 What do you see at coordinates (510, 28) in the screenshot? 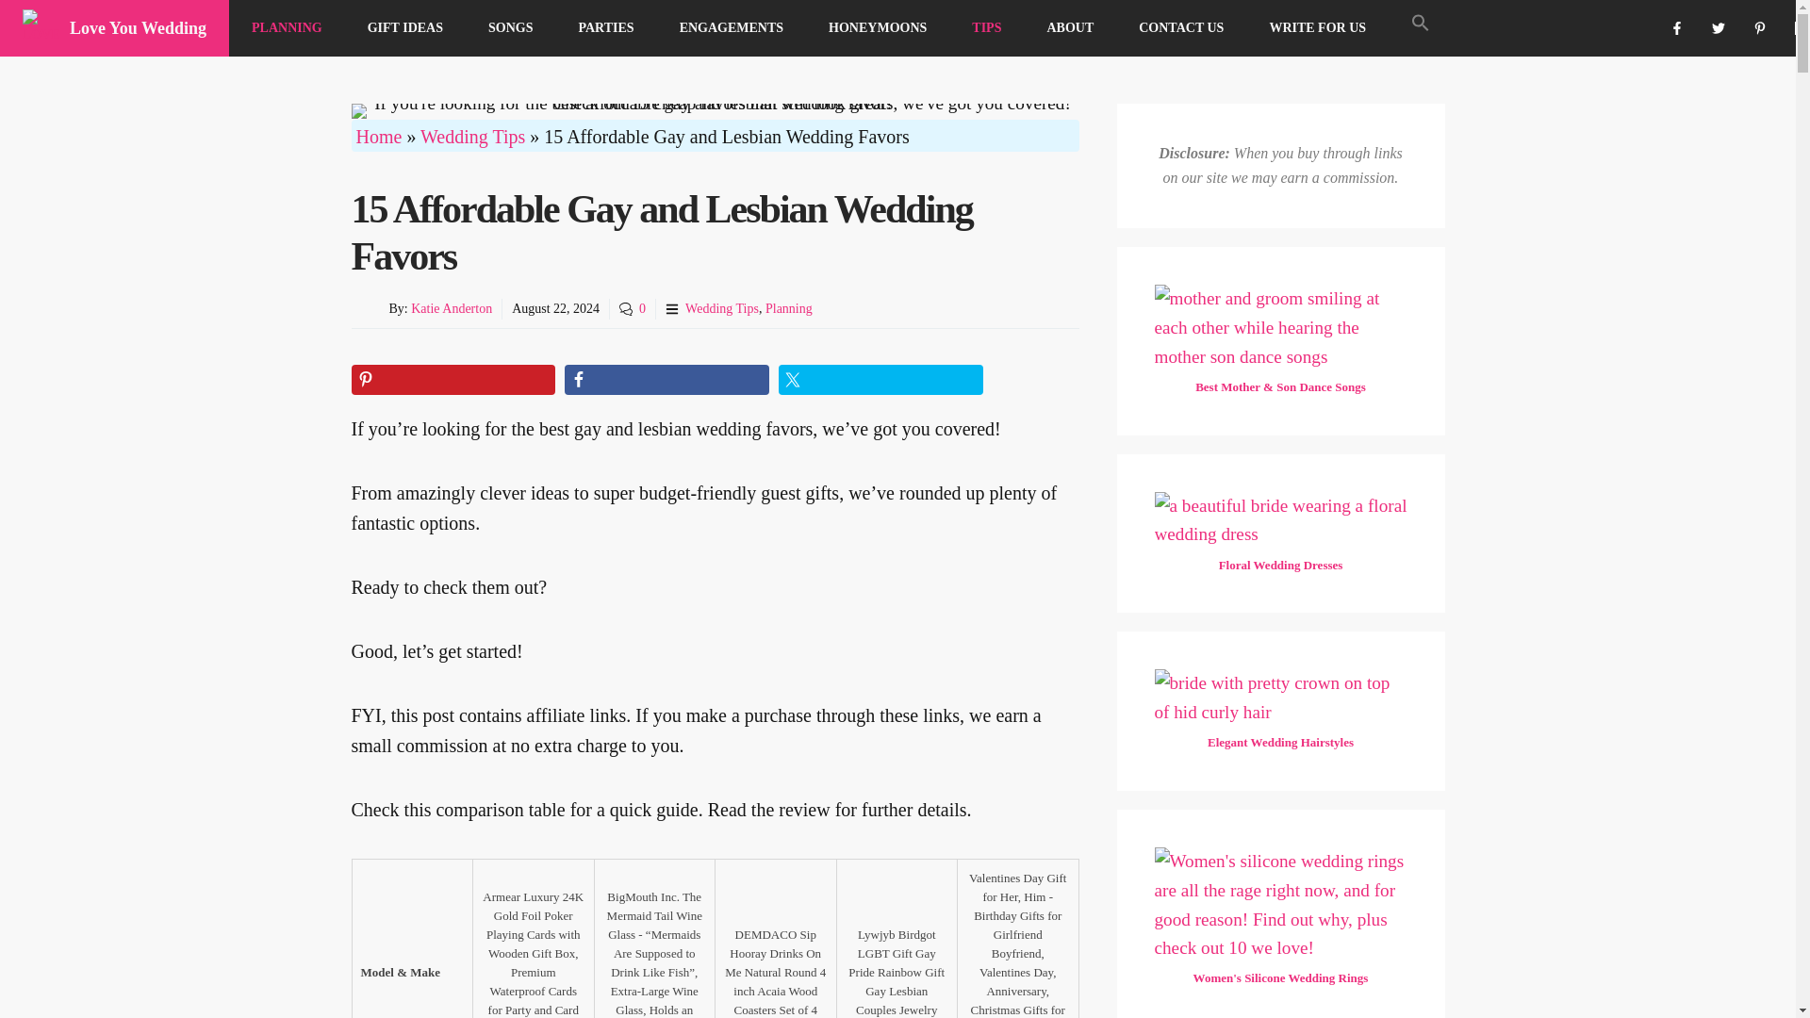
I see `Wedding Songs` at bounding box center [510, 28].